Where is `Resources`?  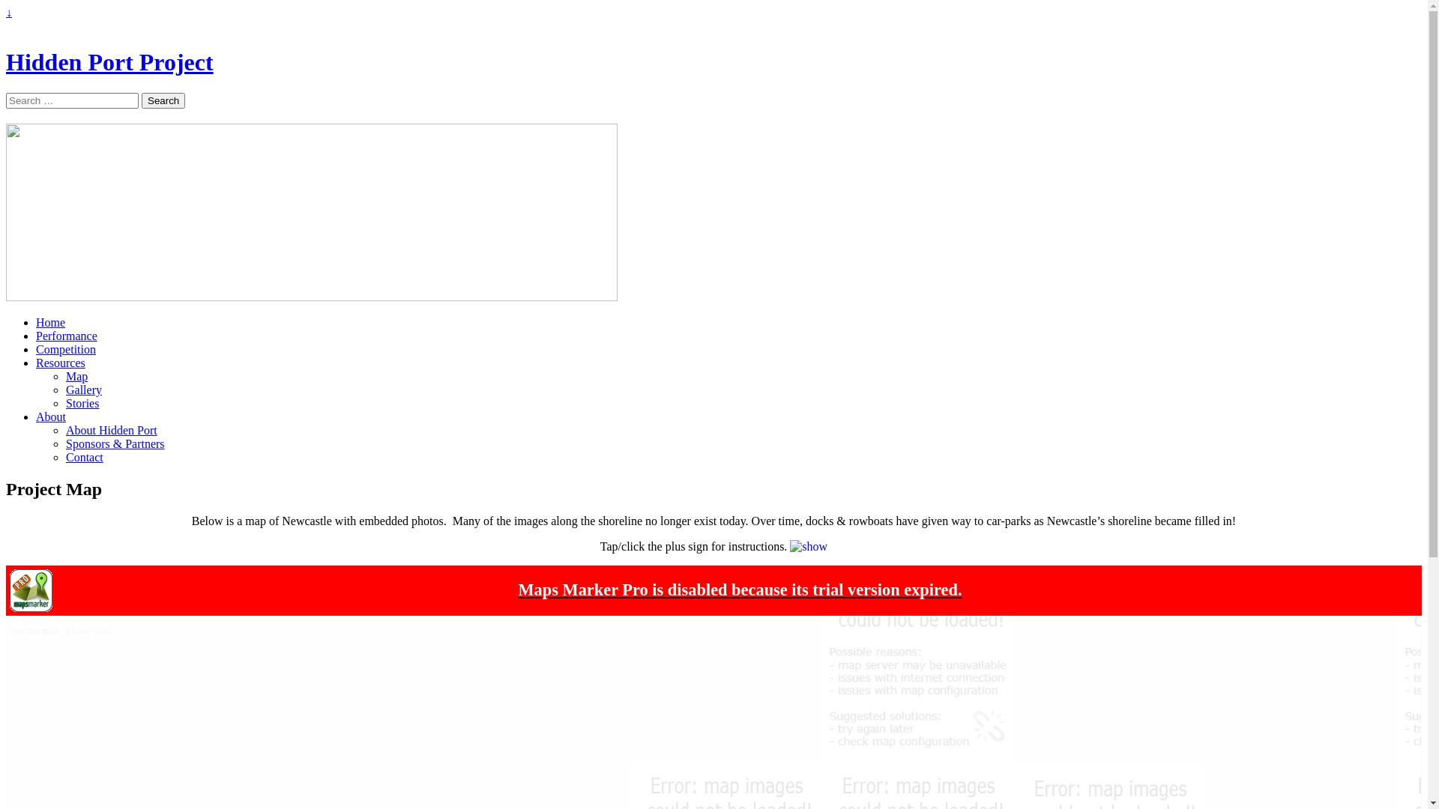
Resources is located at coordinates (61, 363).